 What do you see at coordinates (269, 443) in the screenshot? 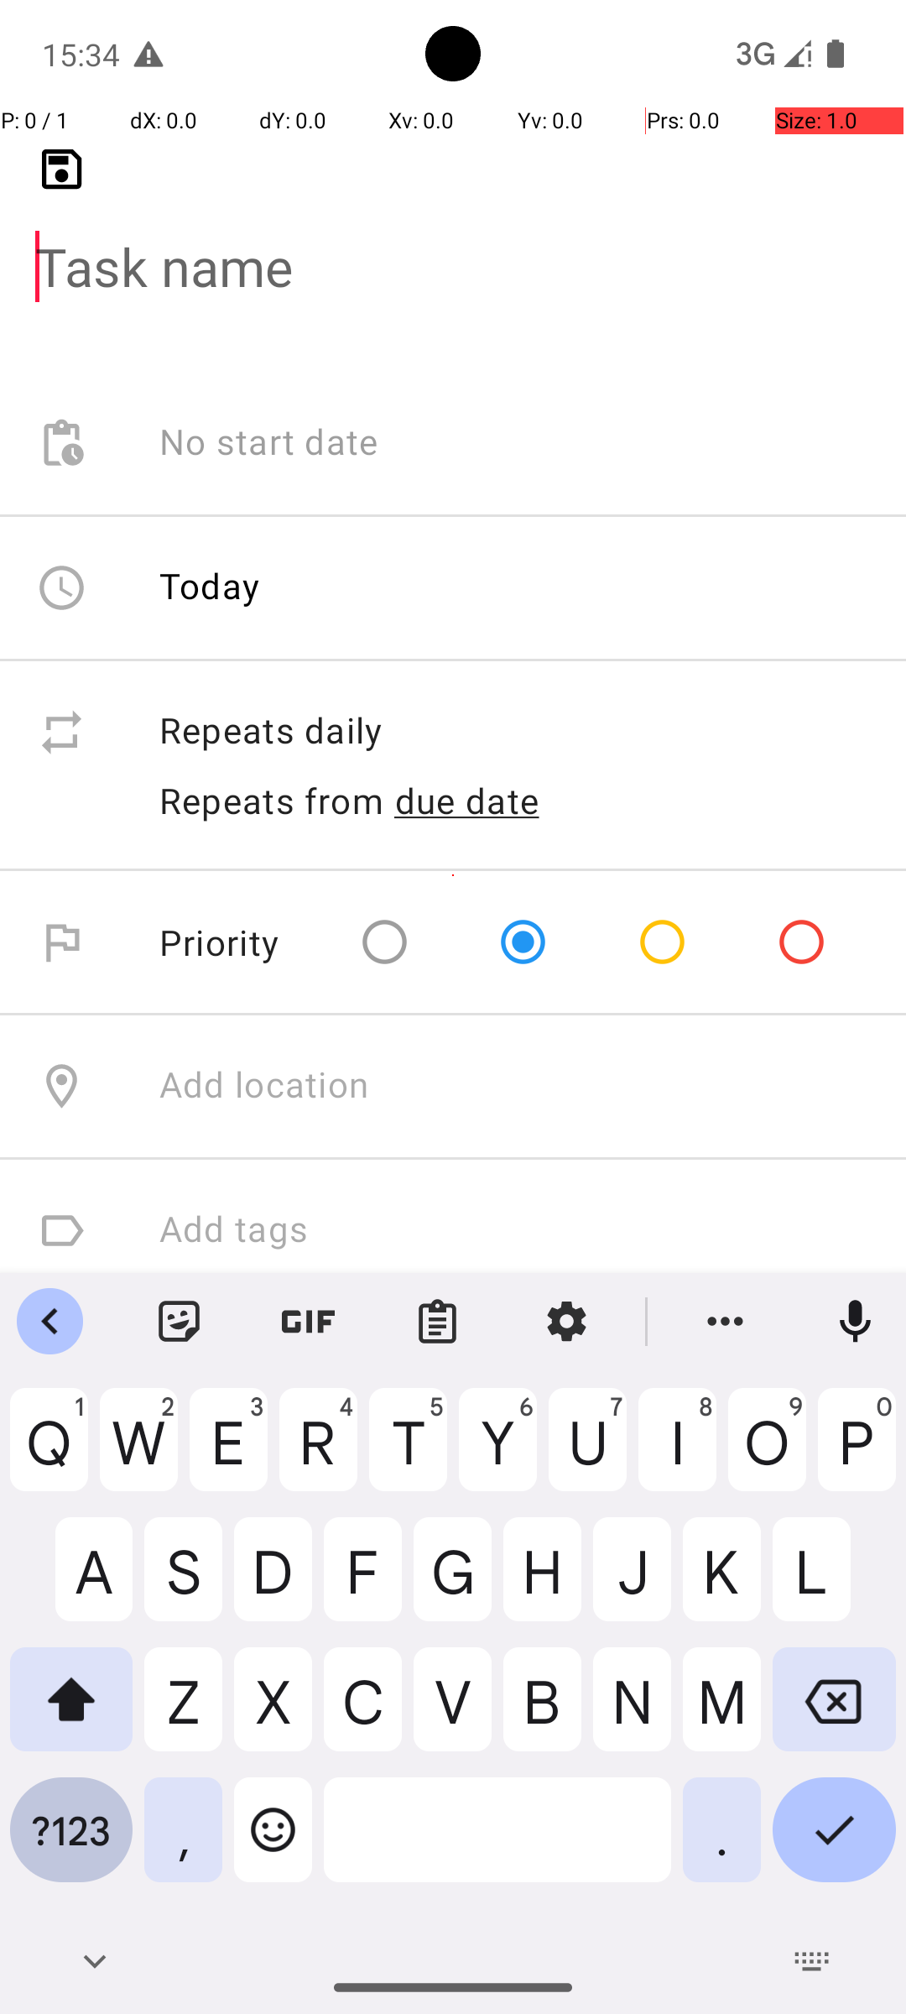
I see `No start date` at bounding box center [269, 443].